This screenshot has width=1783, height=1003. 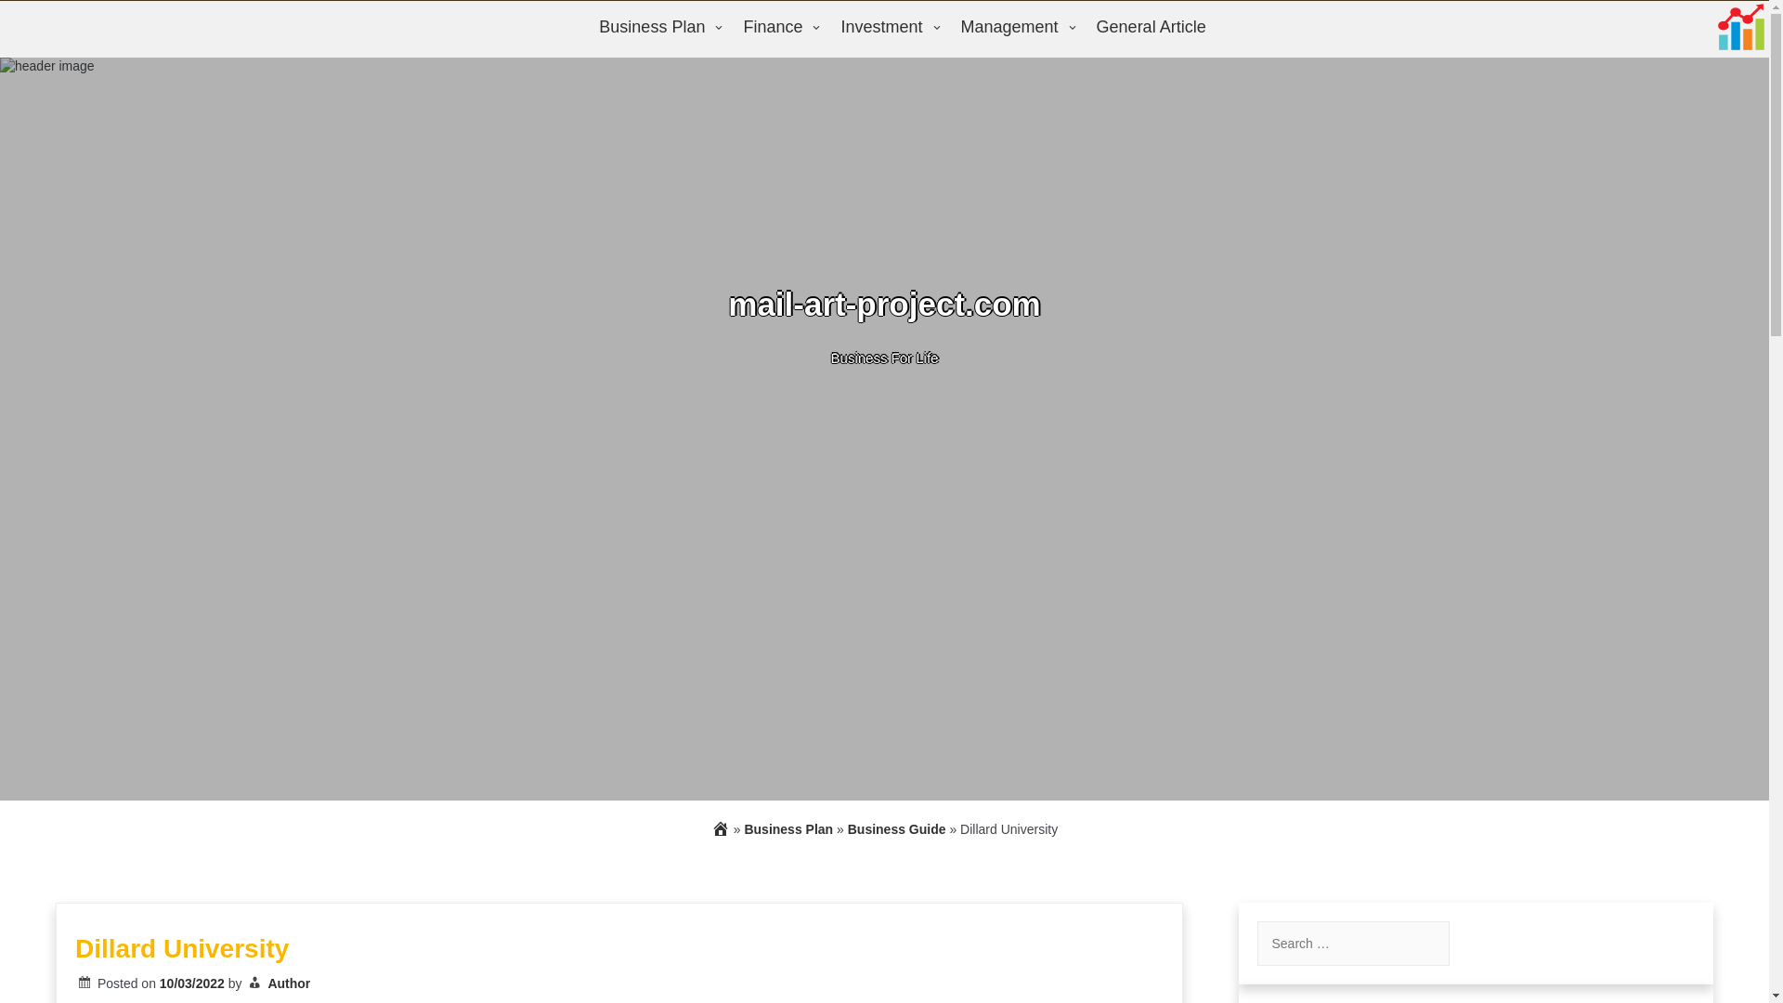 What do you see at coordinates (289, 983) in the screenshot?
I see `Author` at bounding box center [289, 983].